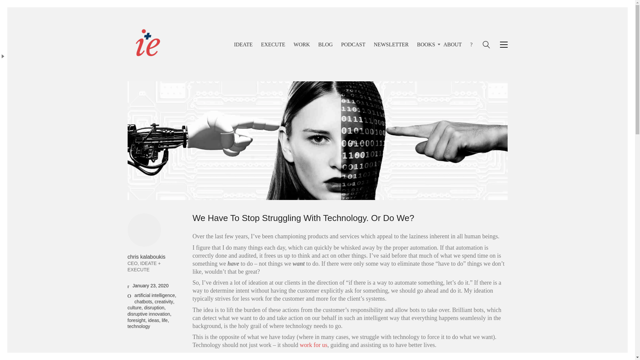 This screenshot has width=640, height=360. Describe the element at coordinates (452, 44) in the screenshot. I see `ABOUT` at that location.